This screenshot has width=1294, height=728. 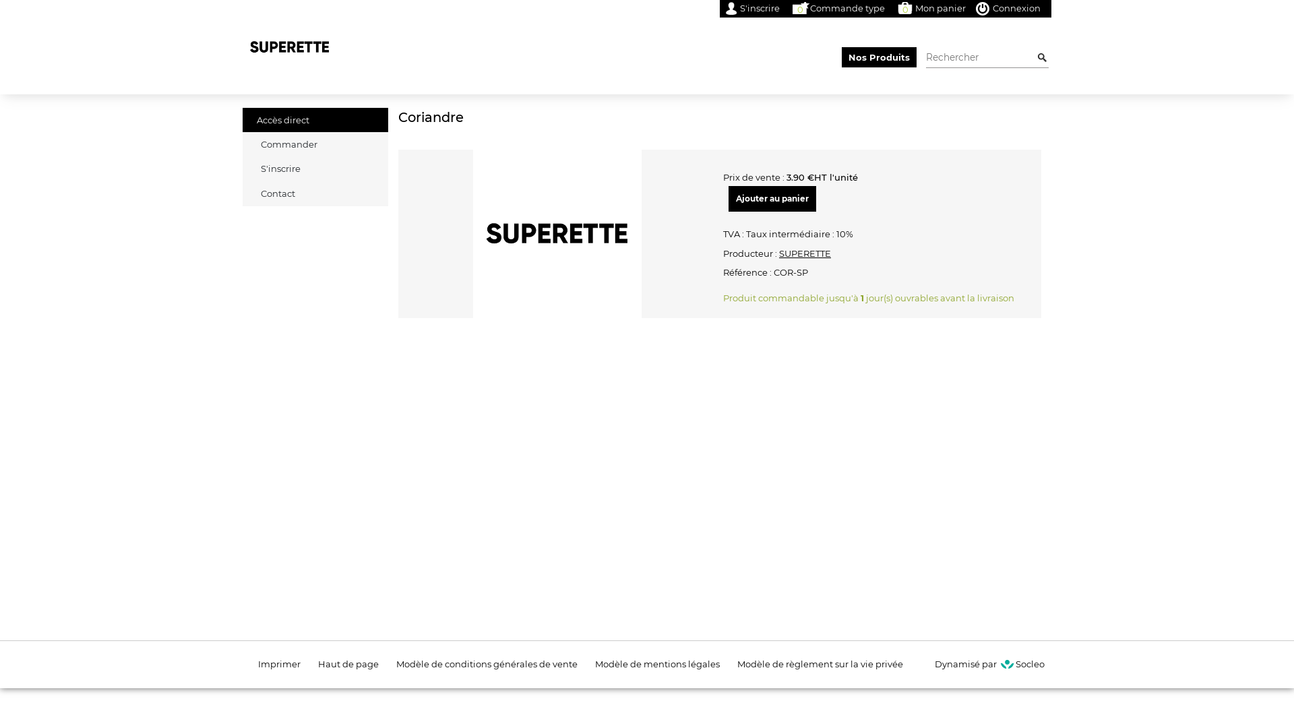 I want to click on Contact, so click(x=315, y=193).